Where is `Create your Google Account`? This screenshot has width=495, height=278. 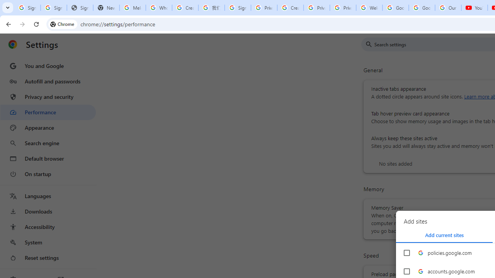
Create your Google Account is located at coordinates (290, 8).